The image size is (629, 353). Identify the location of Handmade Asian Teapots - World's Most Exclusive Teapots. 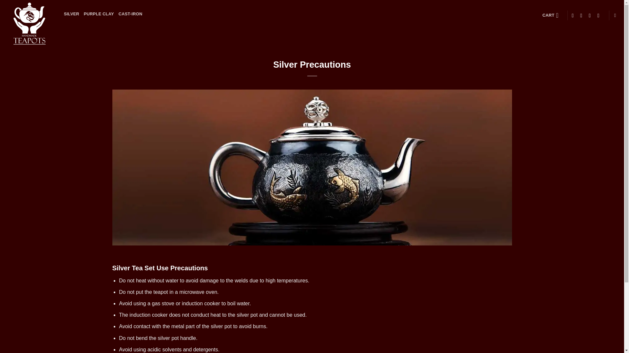
(29, 25).